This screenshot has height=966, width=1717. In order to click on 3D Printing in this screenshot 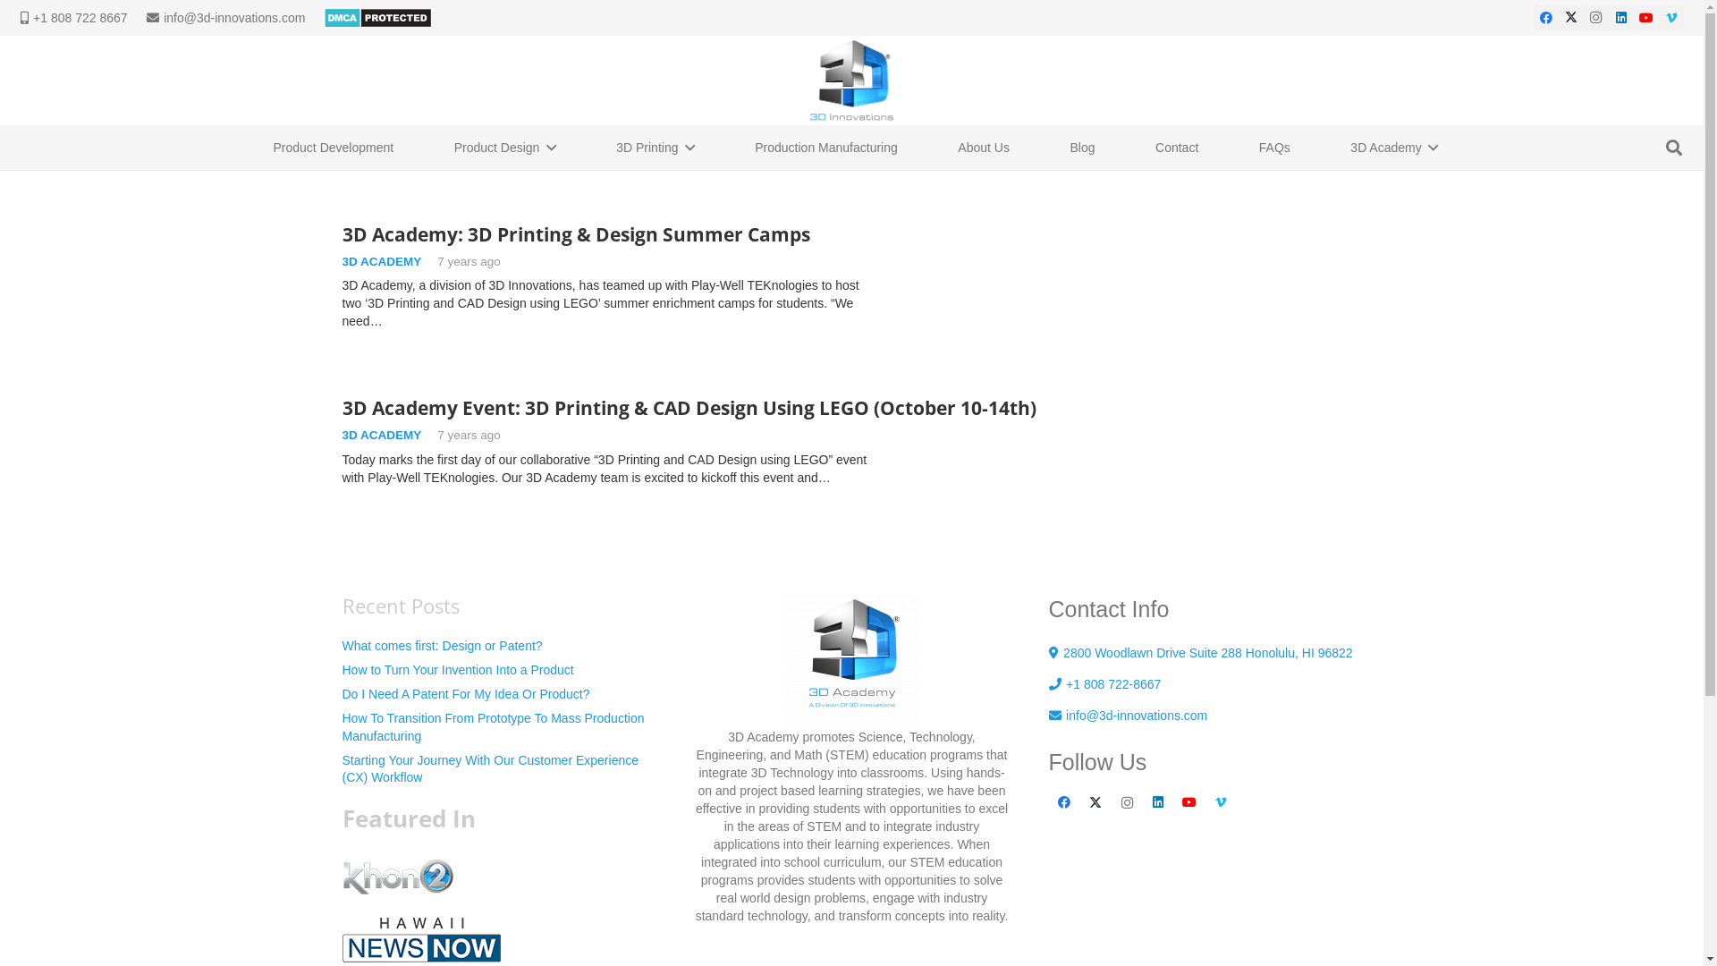, I will do `click(656, 148)`.